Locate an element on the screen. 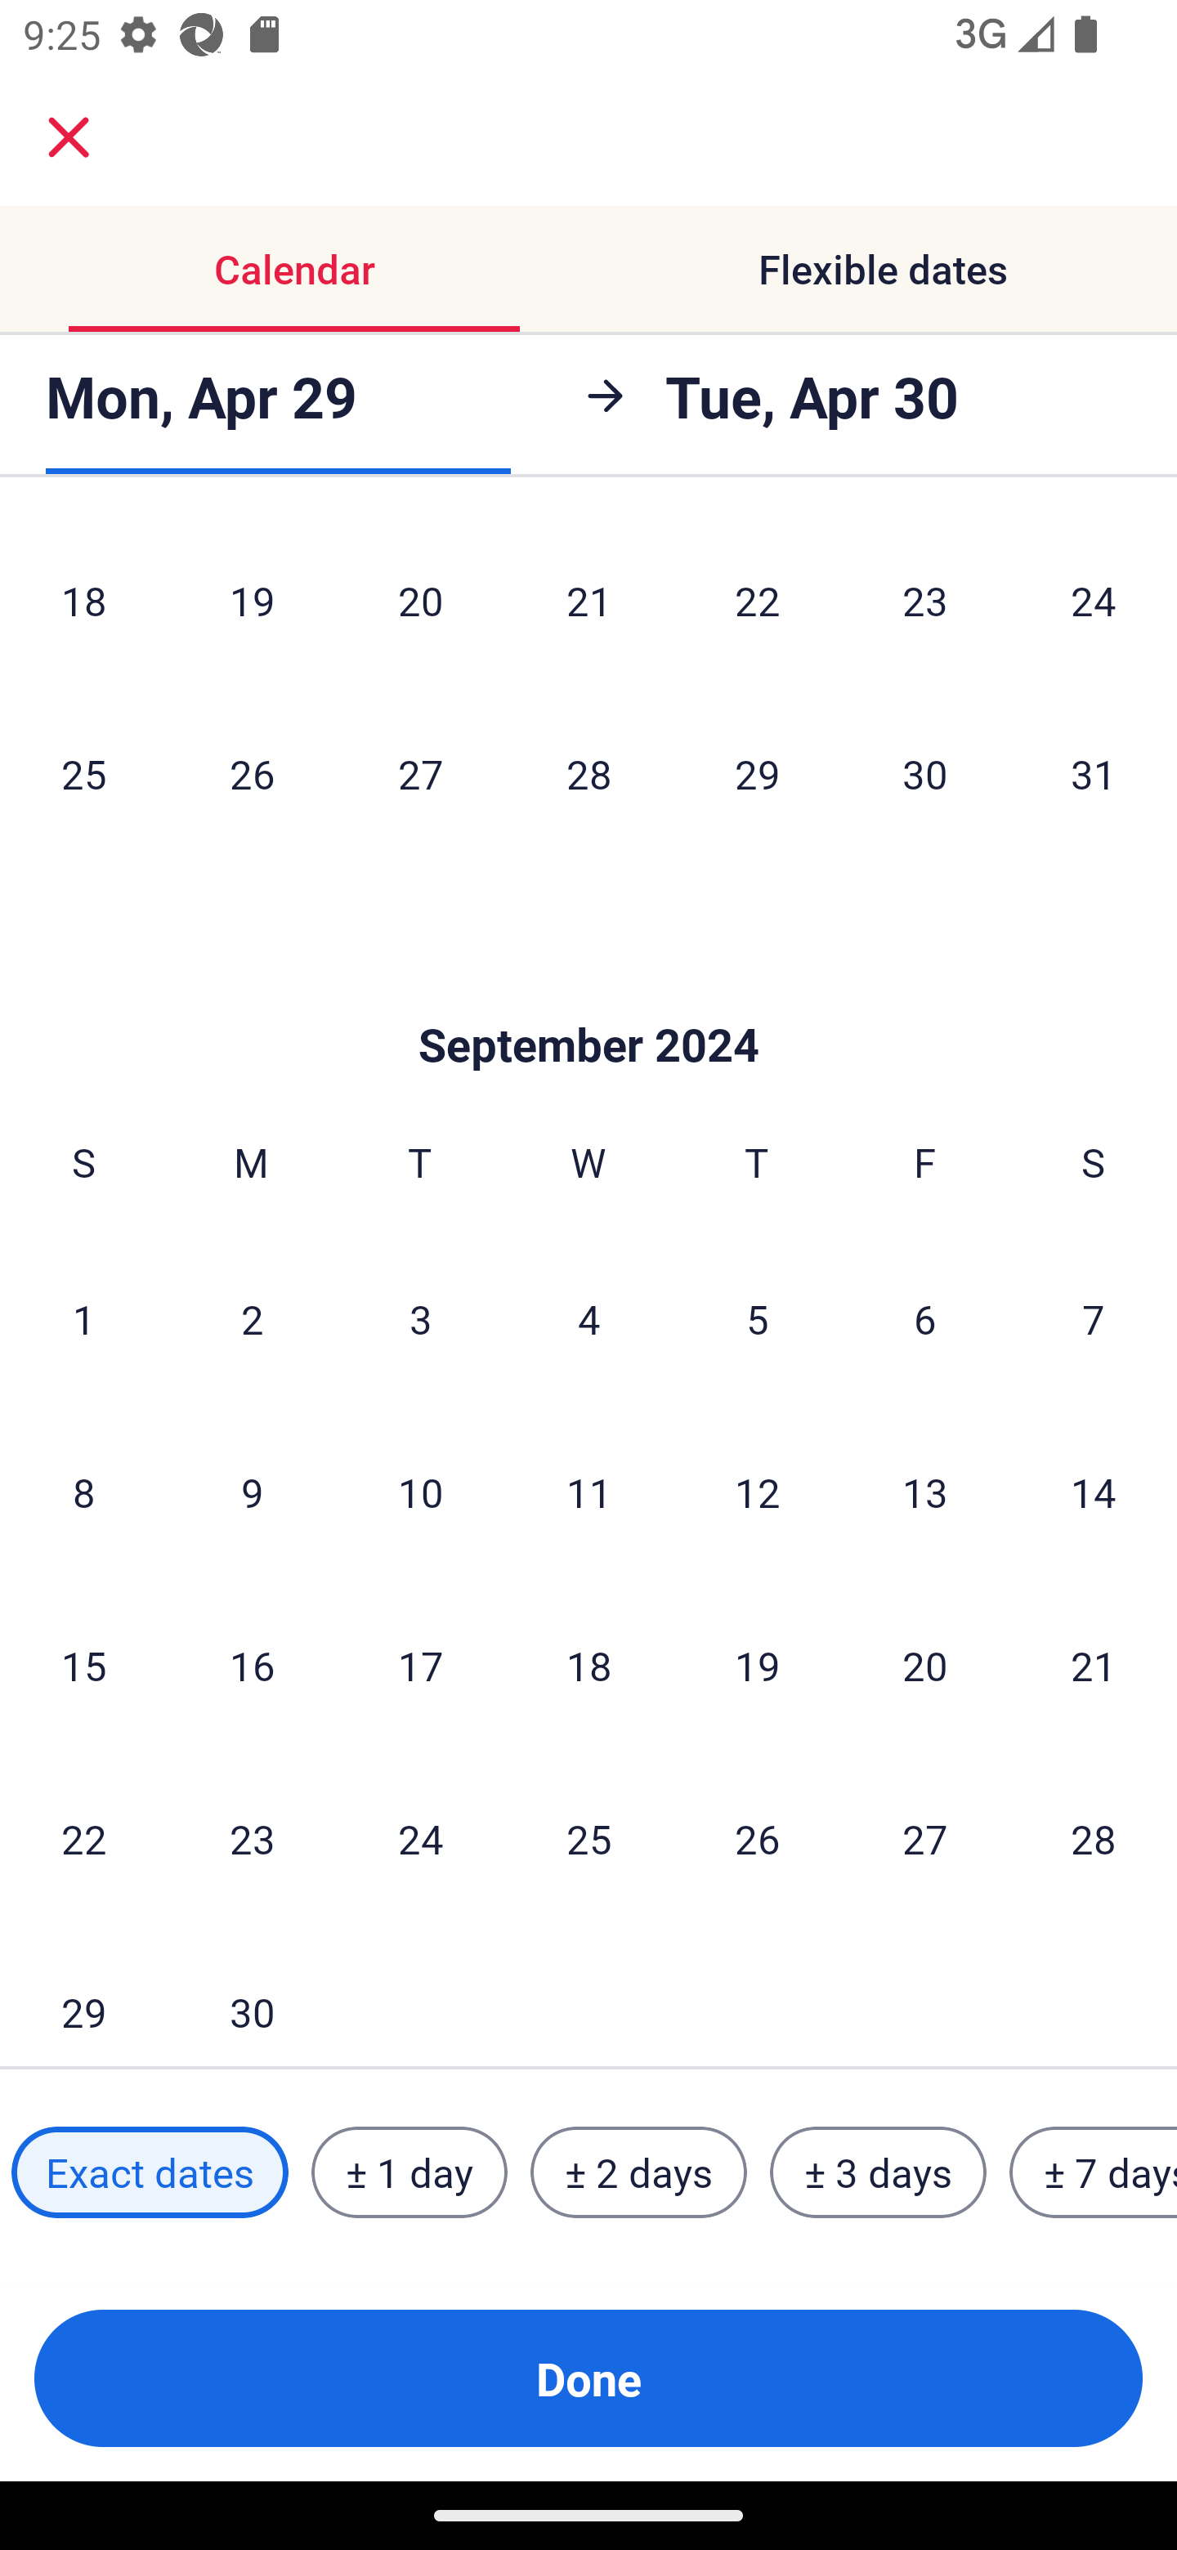 This screenshot has width=1177, height=2550. 4 Wednesday, September 4, 2024 is located at coordinates (588, 1318).